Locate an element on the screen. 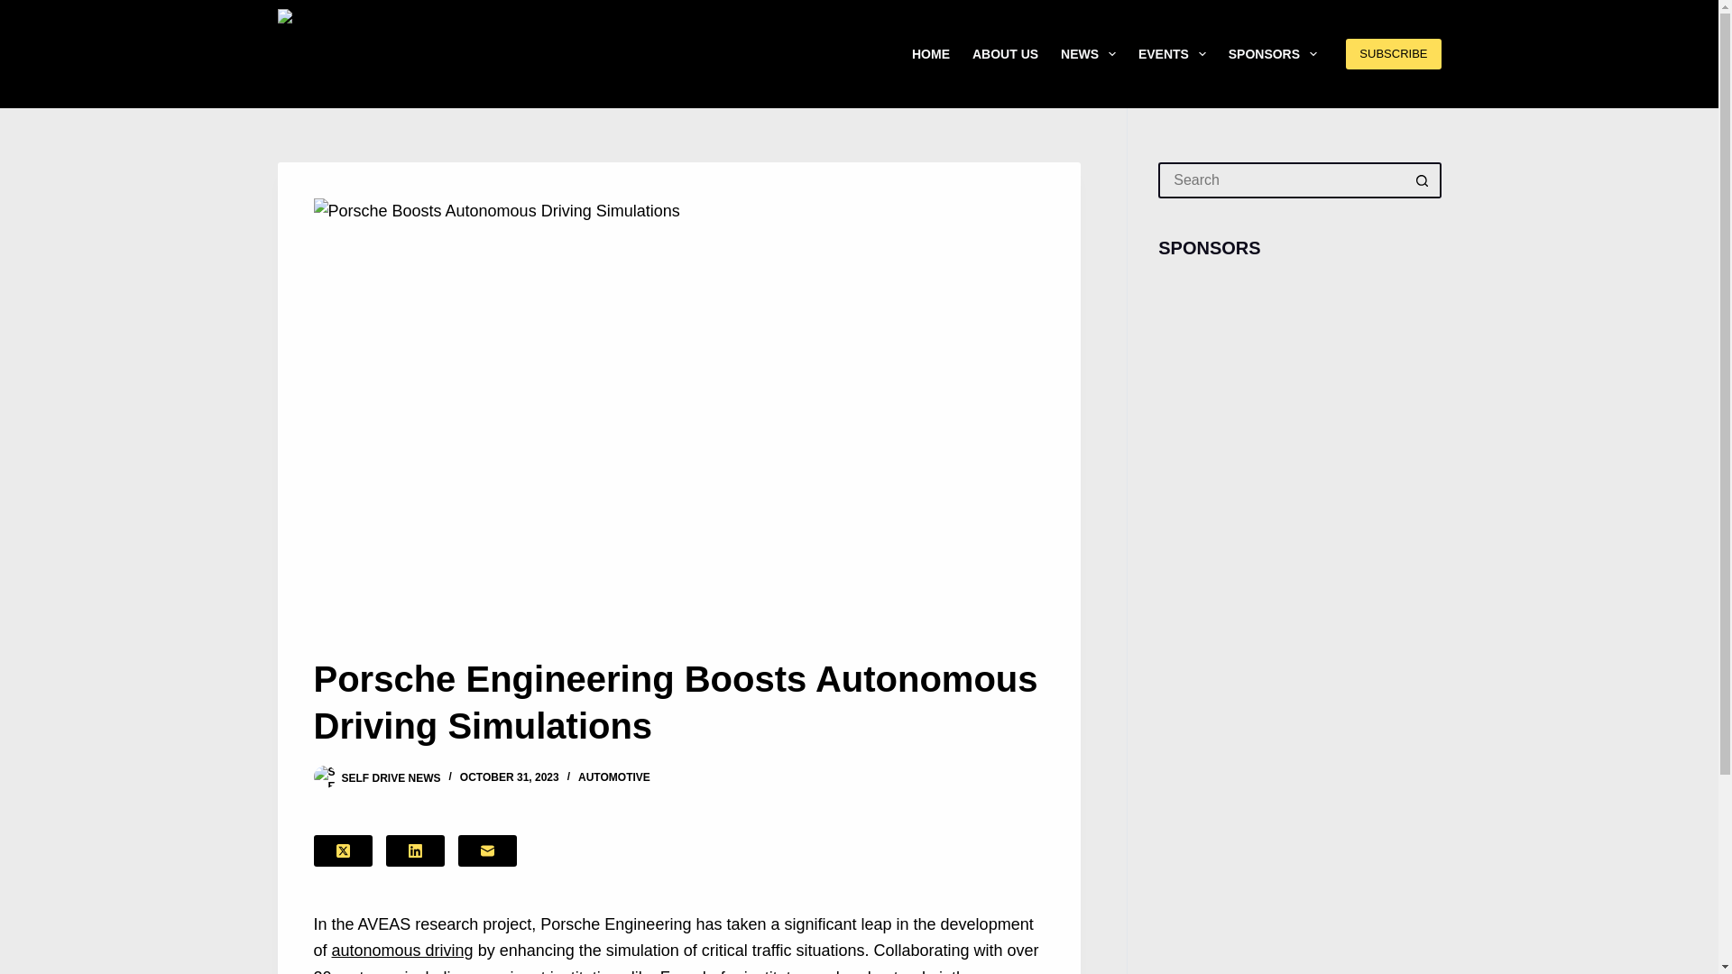 Image resolution: width=1732 pixels, height=974 pixels. Posts by Self Drive News is located at coordinates (390, 777).